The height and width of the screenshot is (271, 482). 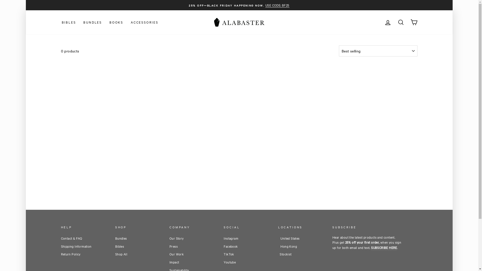 I want to click on Instagram, so click(x=231, y=238).